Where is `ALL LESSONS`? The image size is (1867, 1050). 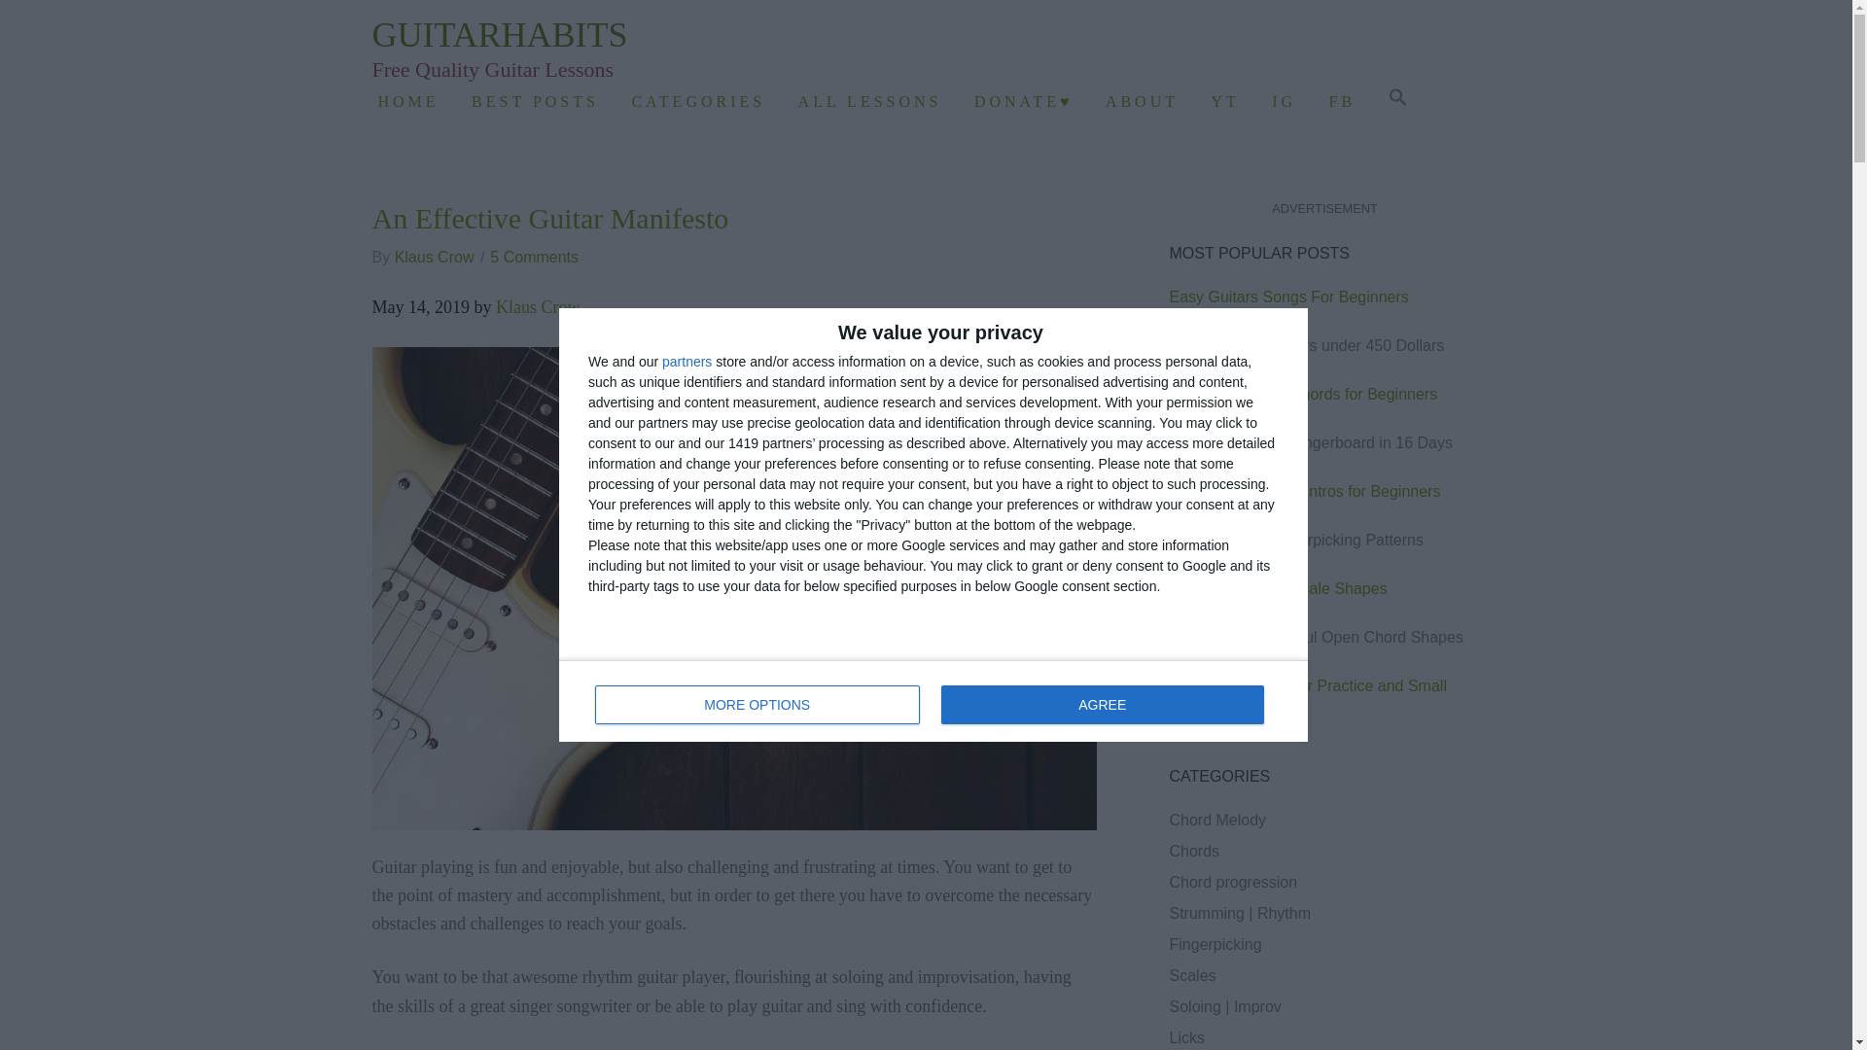 ALL LESSONS is located at coordinates (878, 101).